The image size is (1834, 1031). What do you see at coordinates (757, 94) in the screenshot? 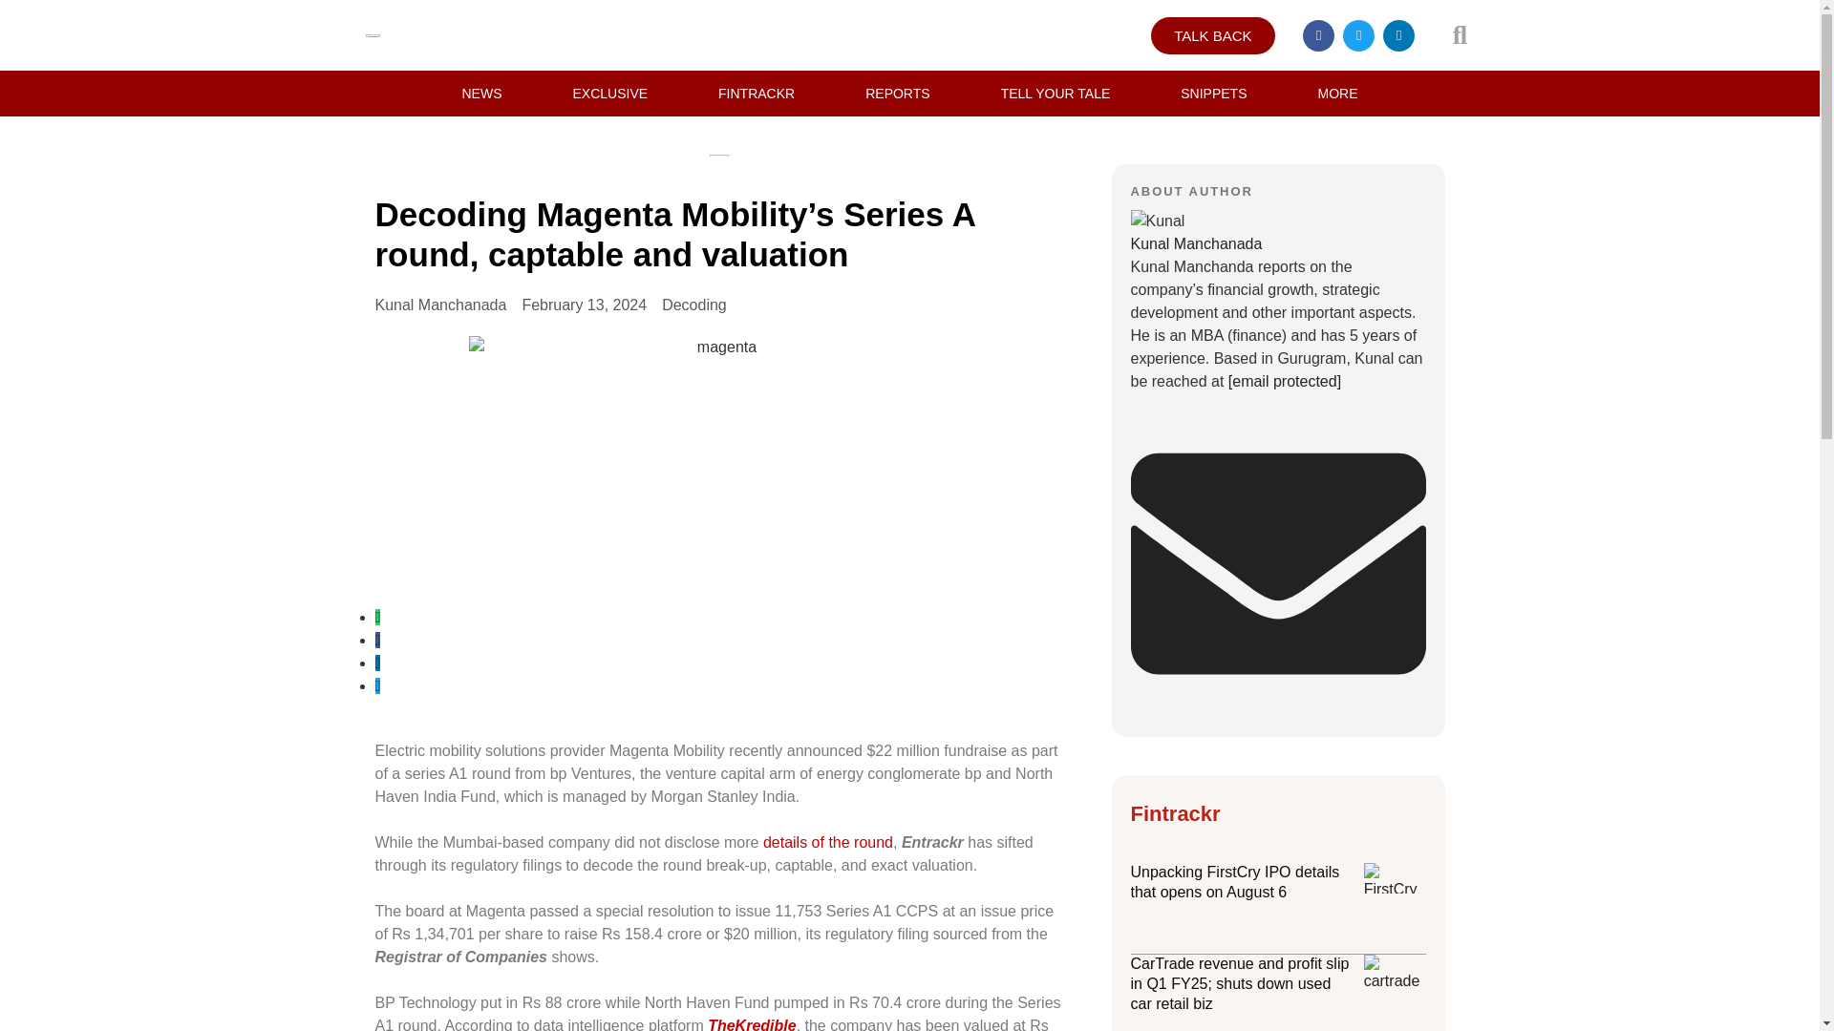
I see `FINTRACKR` at bounding box center [757, 94].